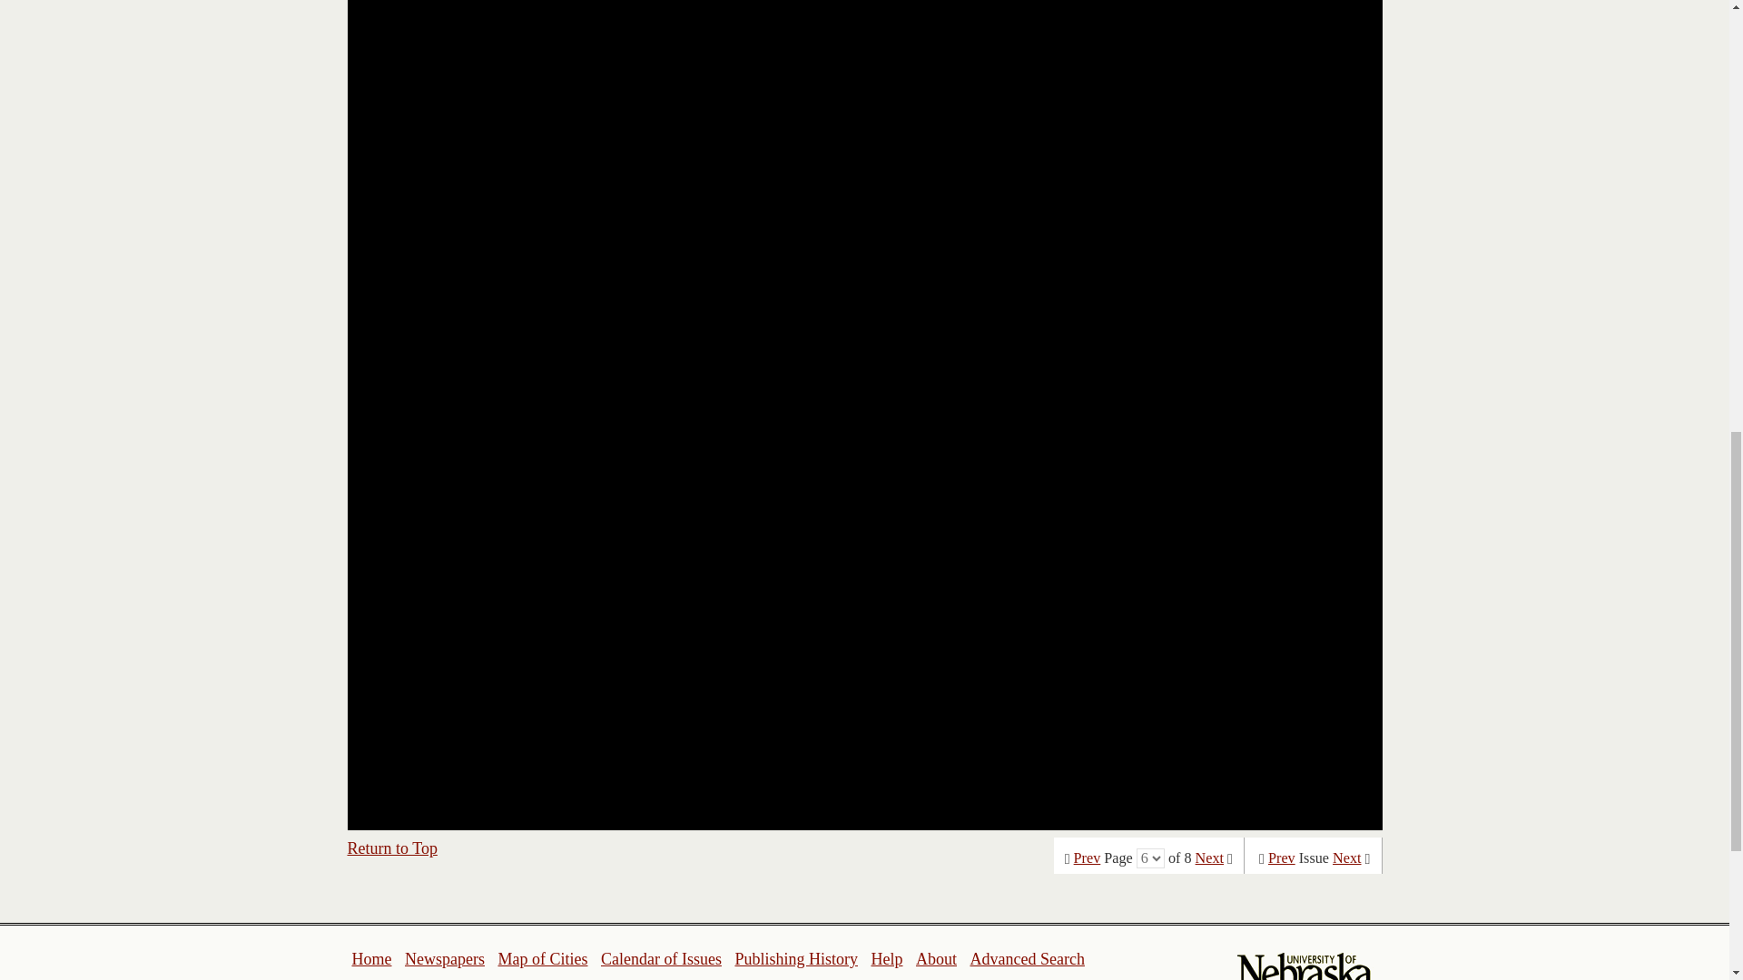 The image size is (1743, 980). What do you see at coordinates (1347, 858) in the screenshot?
I see `Next` at bounding box center [1347, 858].